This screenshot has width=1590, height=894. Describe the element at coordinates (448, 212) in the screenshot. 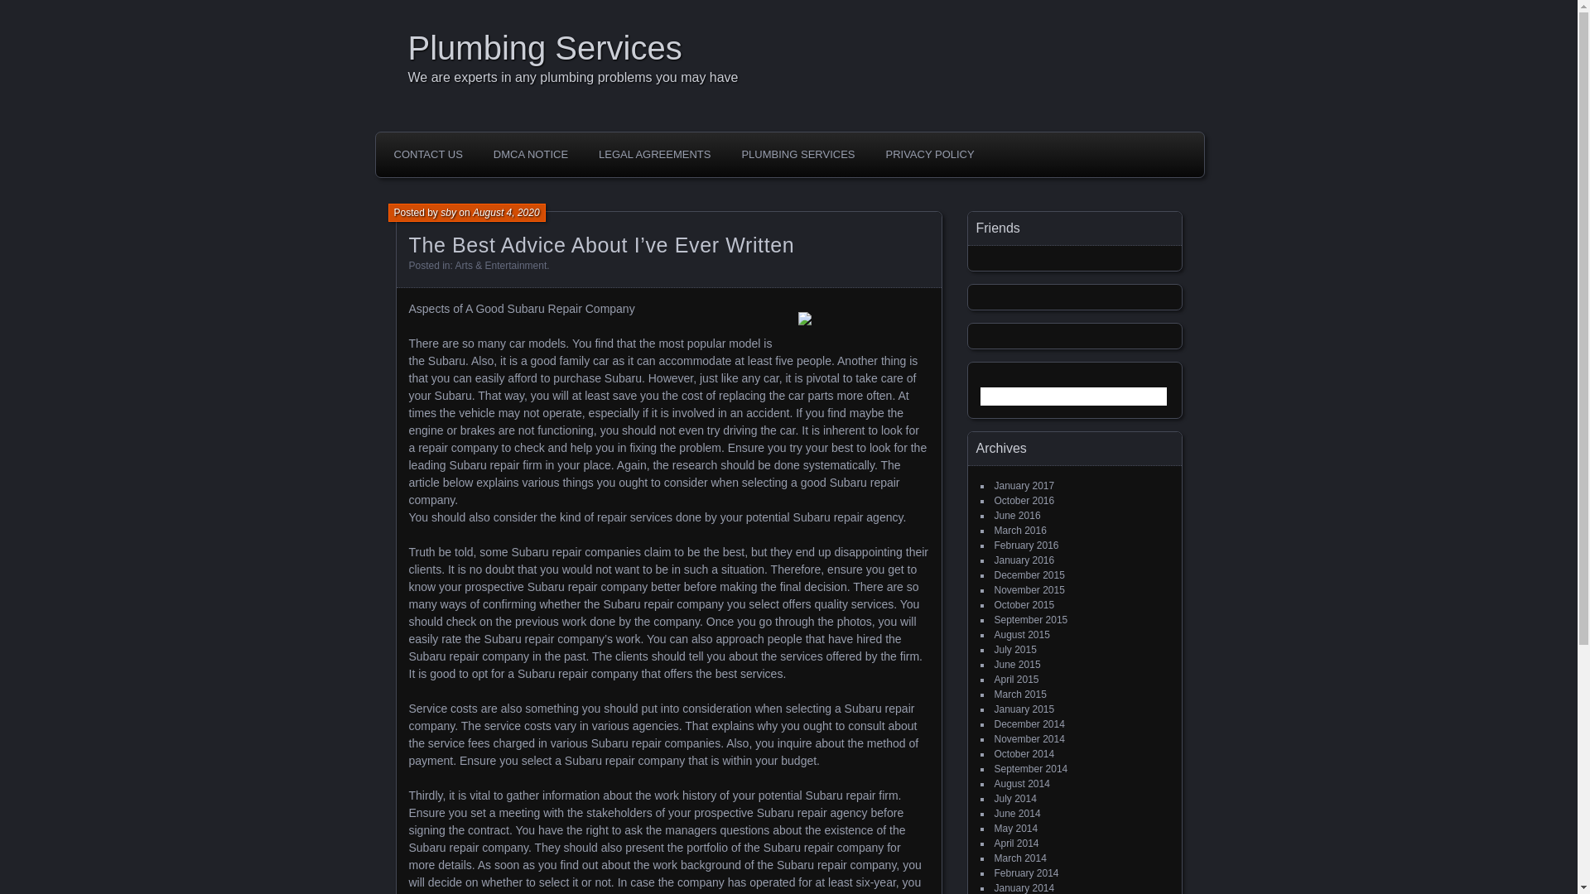

I see `View all posts by sby` at that location.